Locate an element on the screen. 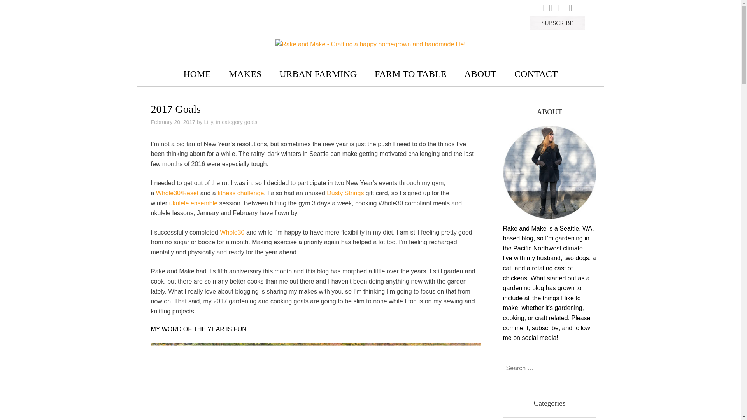 Image resolution: width=747 pixels, height=420 pixels. ABOUT is located at coordinates (480, 74).